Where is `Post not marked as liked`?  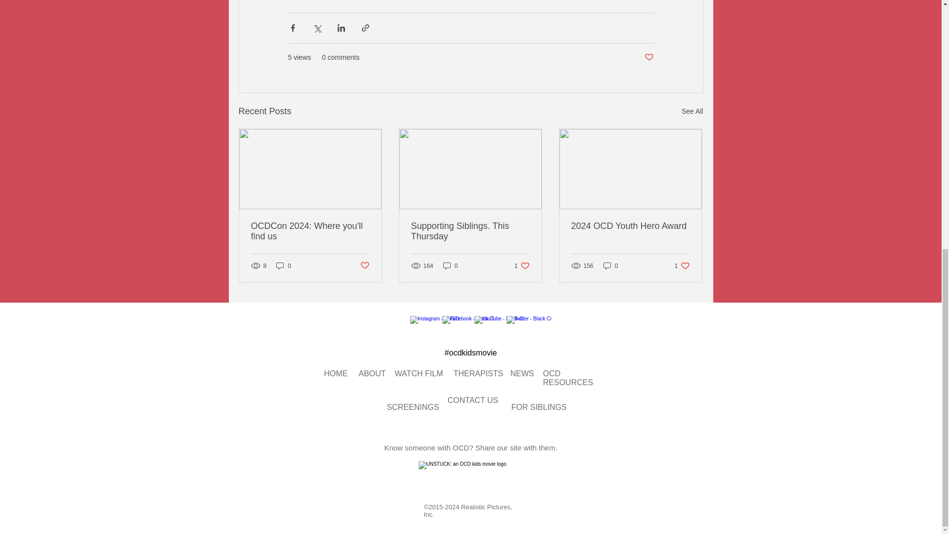 Post not marked as liked is located at coordinates (372, 373).